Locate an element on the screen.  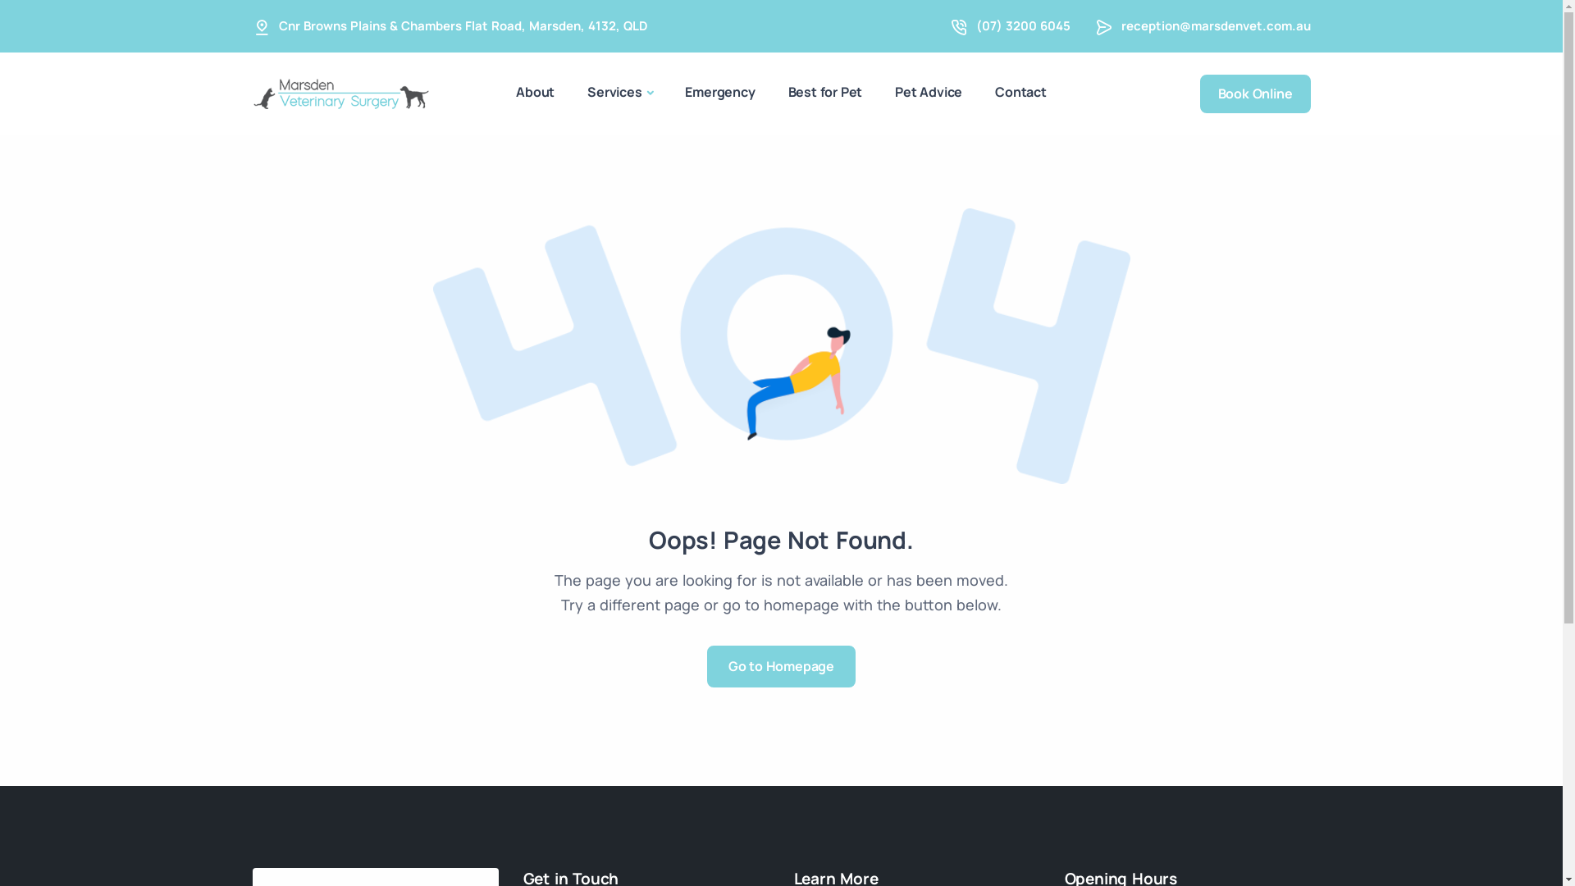
(07) 3200 6045 is located at coordinates (1024, 26).